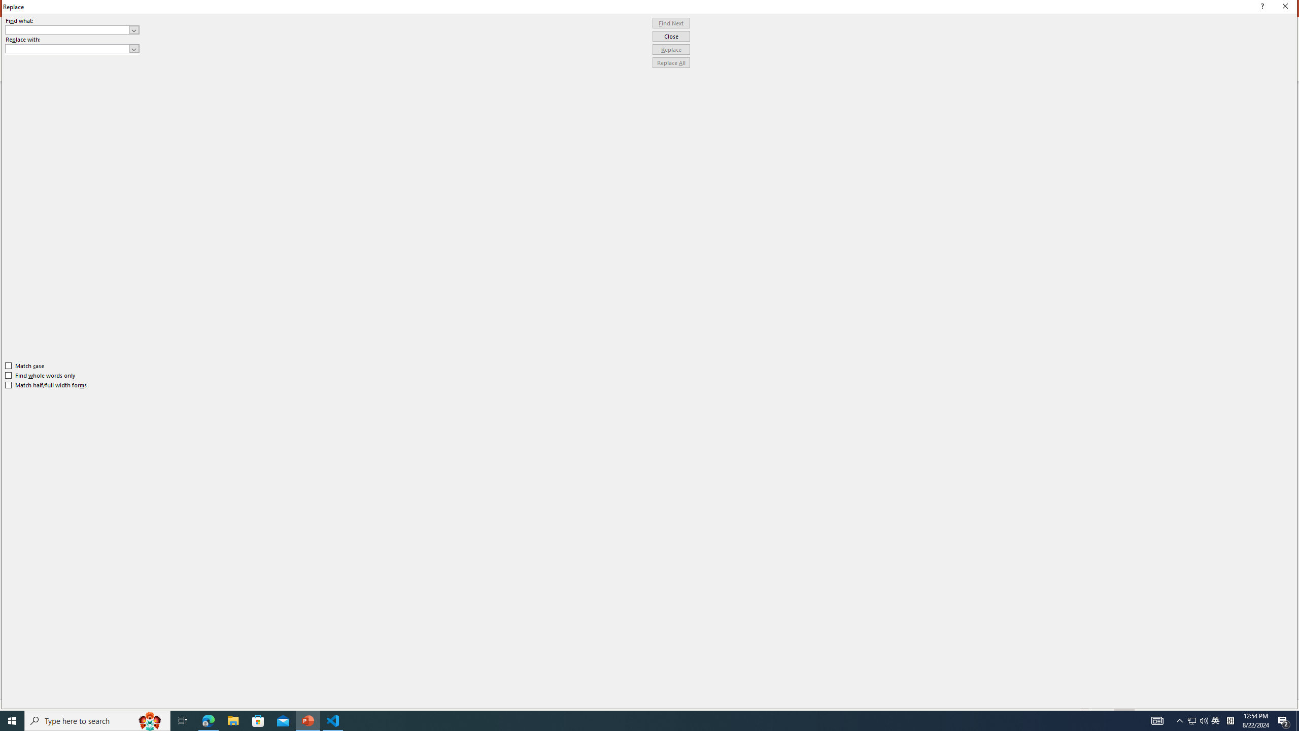 The image size is (1299, 731). Describe the element at coordinates (72, 29) in the screenshot. I see `Find what` at that location.